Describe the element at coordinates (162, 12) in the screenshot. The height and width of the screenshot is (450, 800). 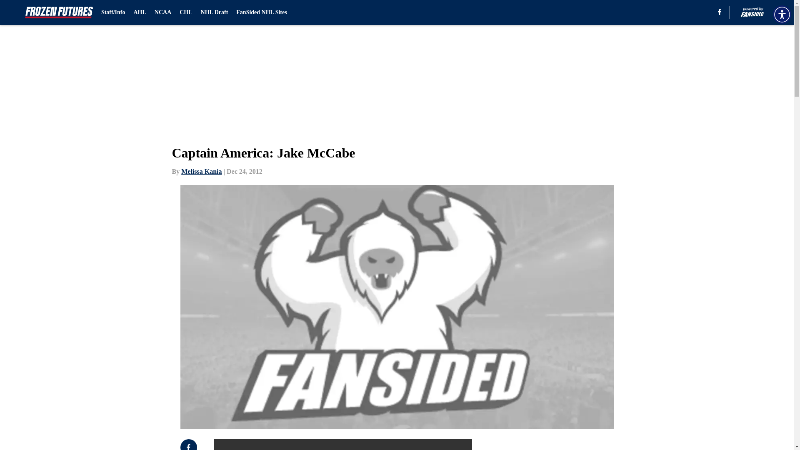
I see `NCAA` at that location.